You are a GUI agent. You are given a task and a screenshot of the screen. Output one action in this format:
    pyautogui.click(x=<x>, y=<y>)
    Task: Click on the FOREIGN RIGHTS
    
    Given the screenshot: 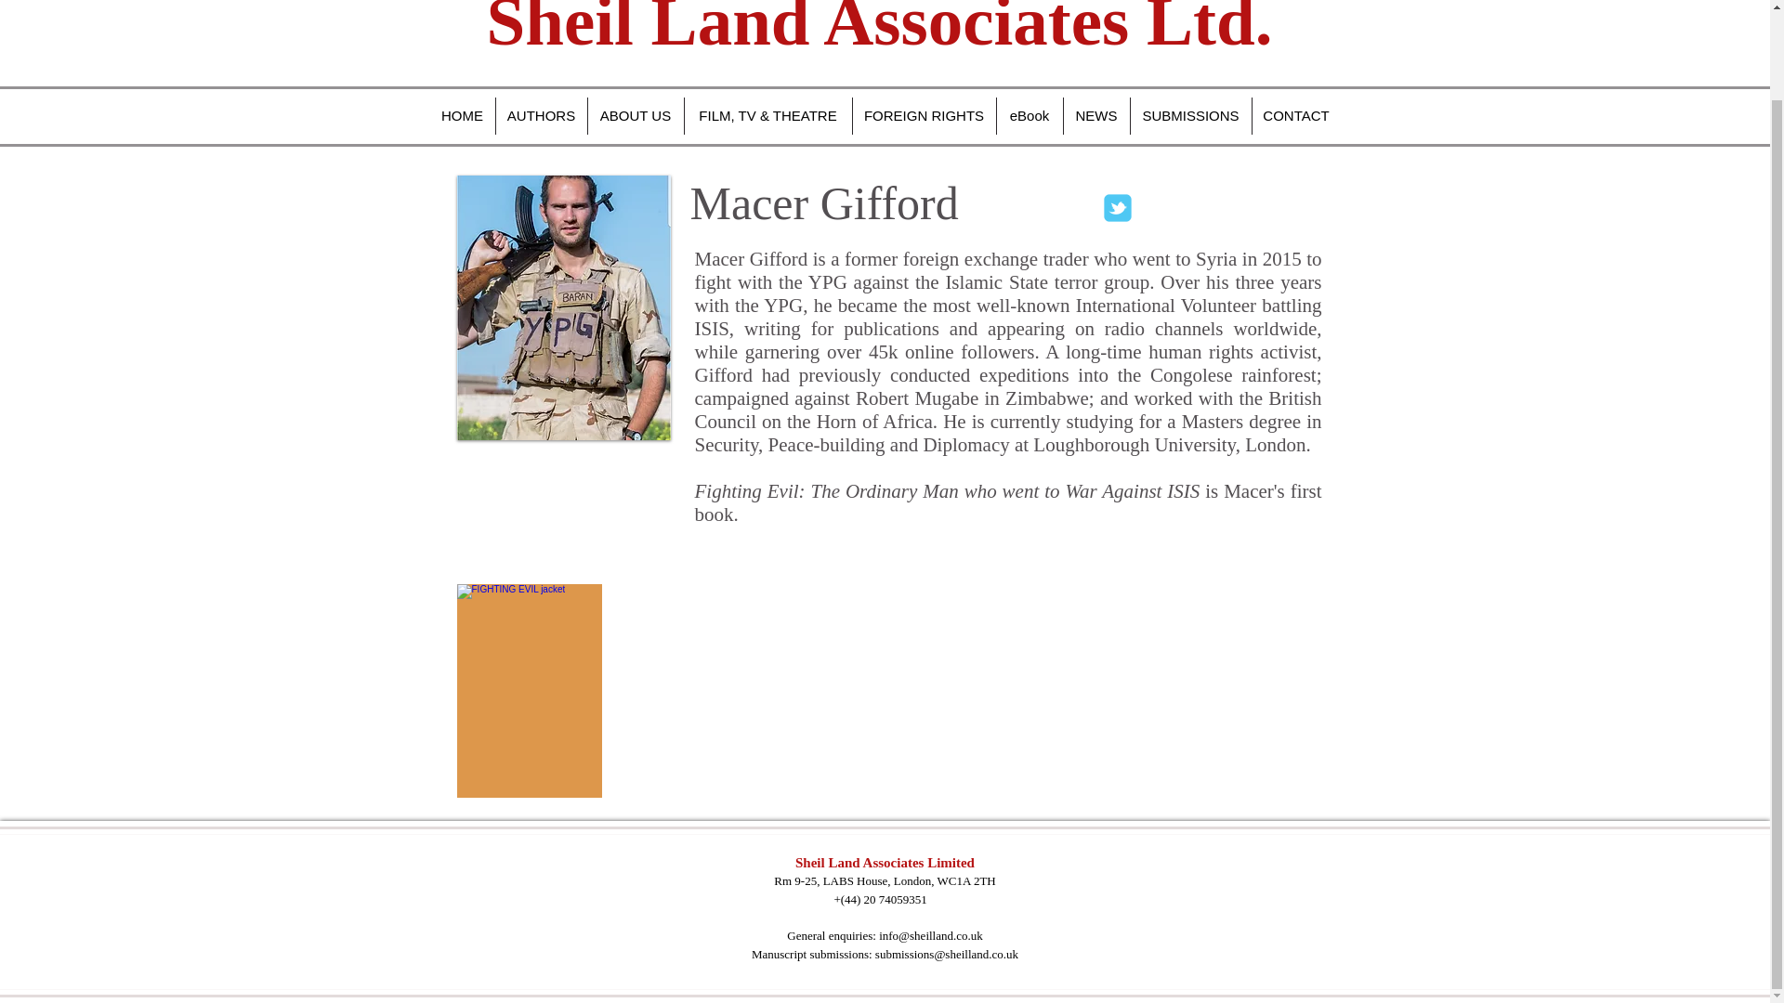 What is the action you would take?
    pyautogui.click(x=924, y=115)
    